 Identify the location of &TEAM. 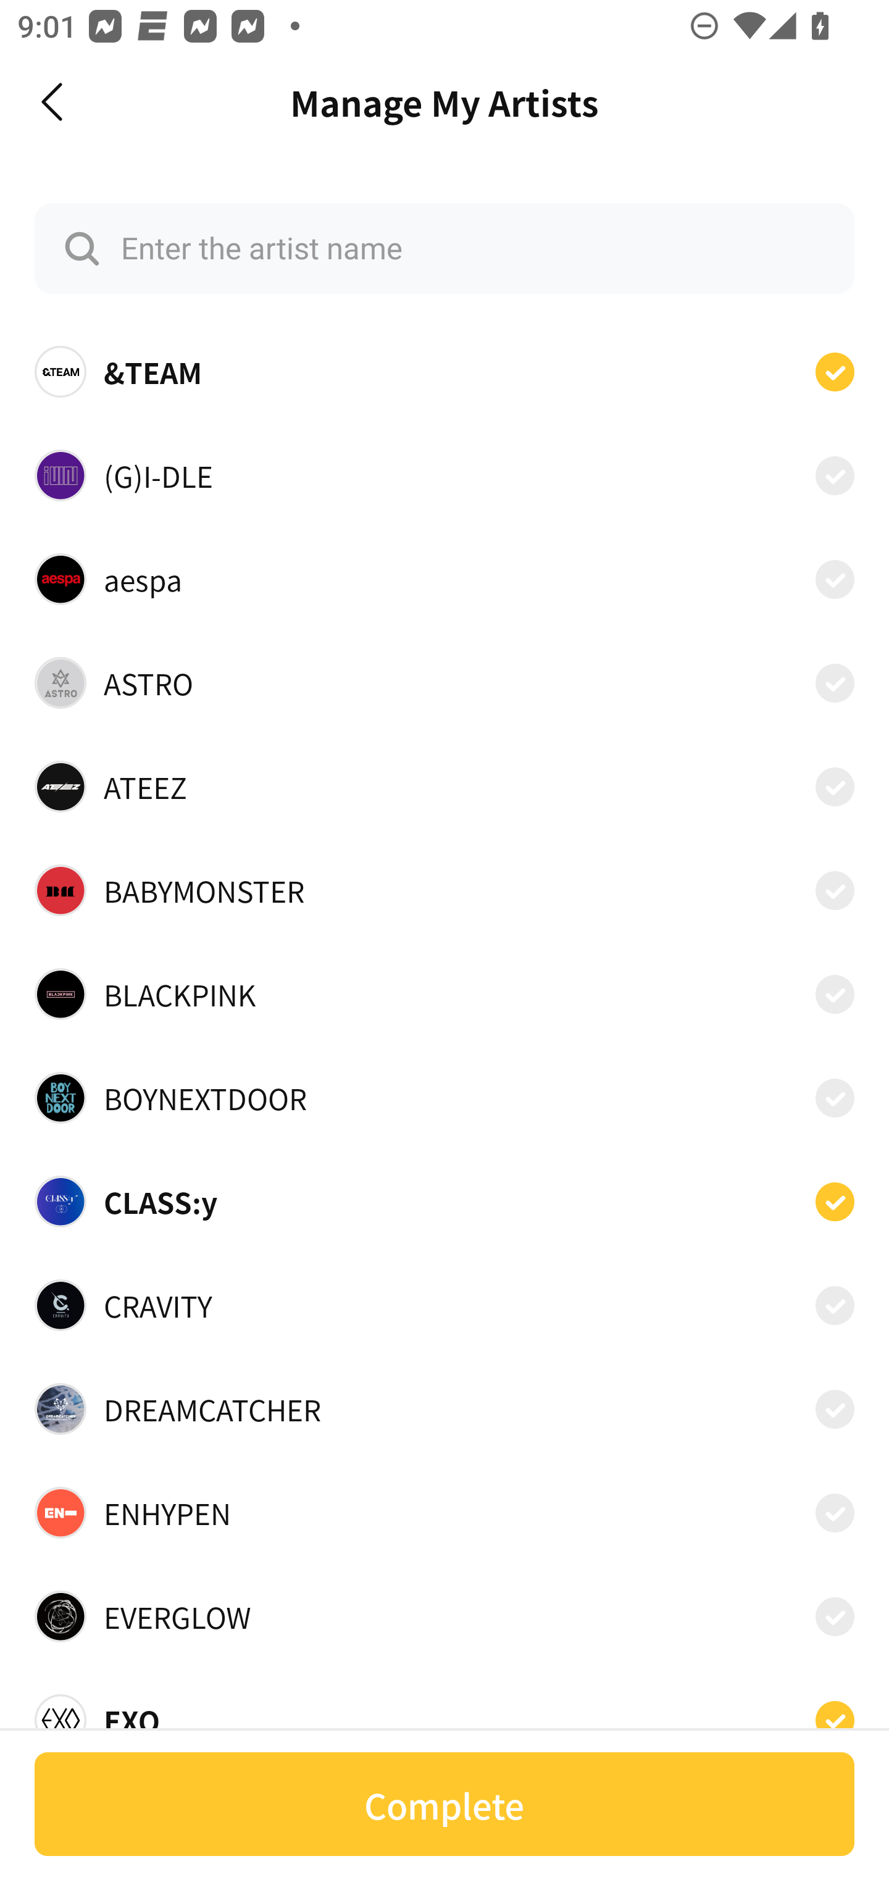
(444, 372).